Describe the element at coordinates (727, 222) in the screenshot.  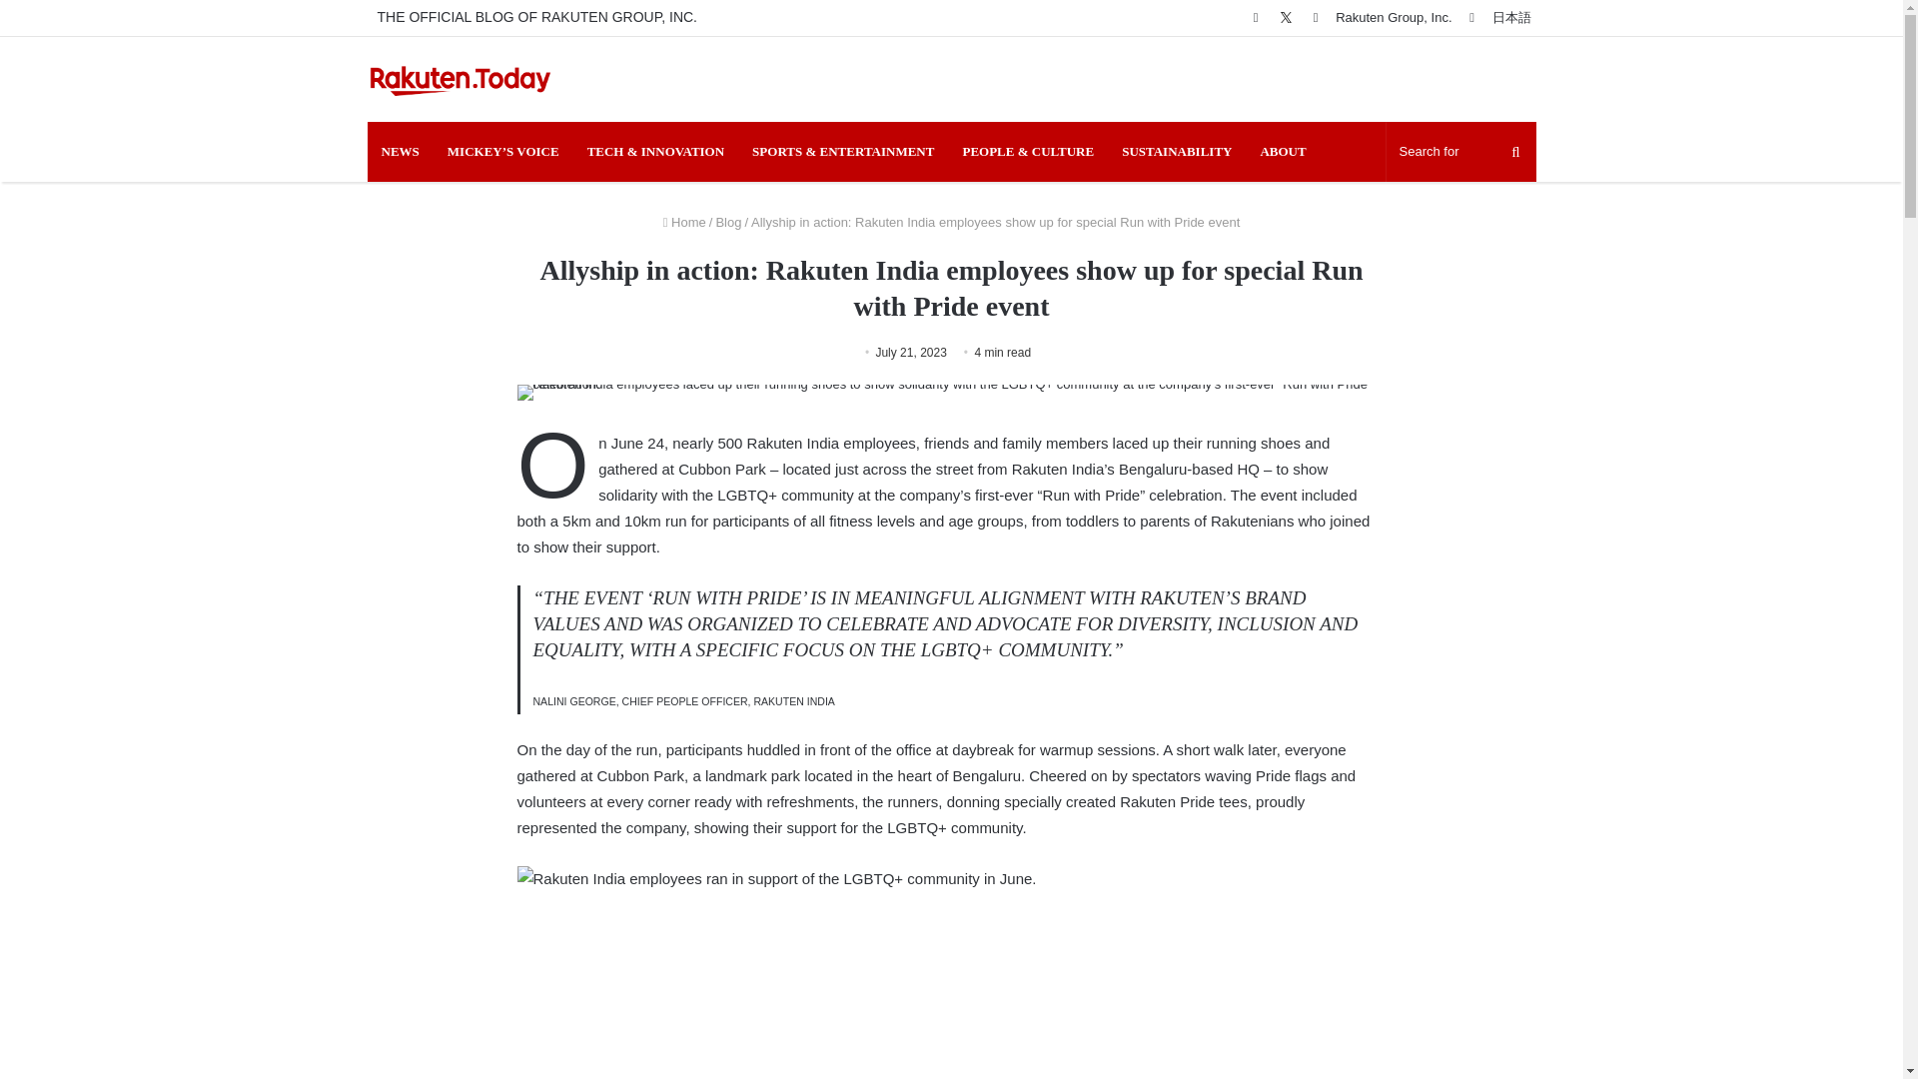
I see `Blog` at that location.